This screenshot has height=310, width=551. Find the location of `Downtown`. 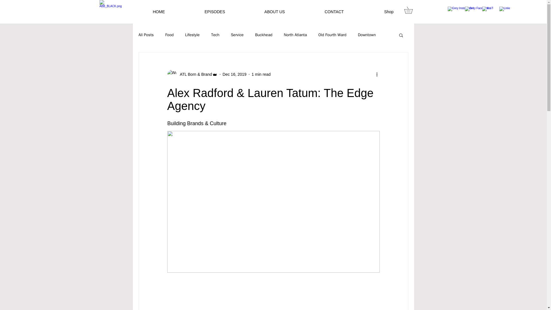

Downtown is located at coordinates (367, 35).